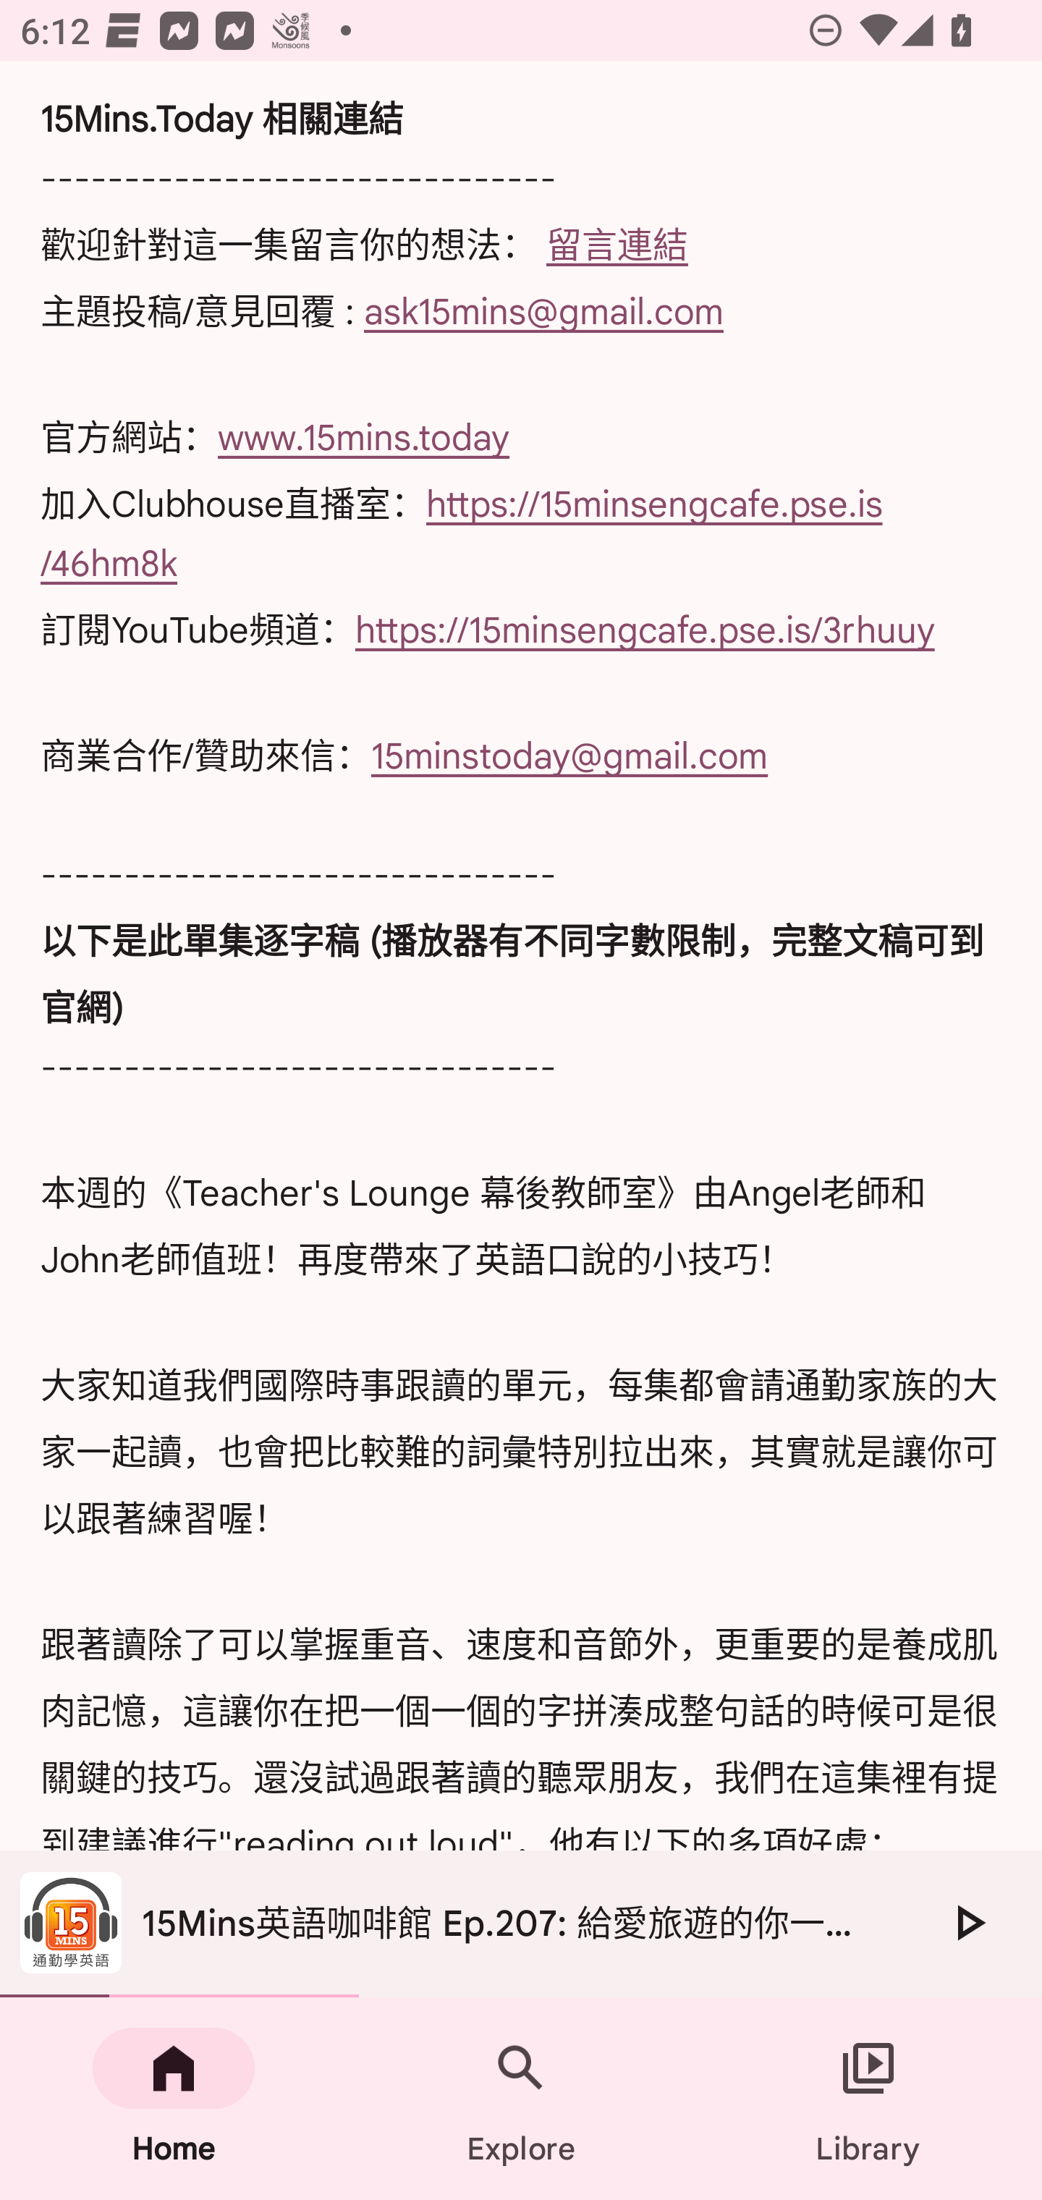 Image resolution: width=1042 pixels, height=2200 pixels. I want to click on Library, so click(868, 2099).